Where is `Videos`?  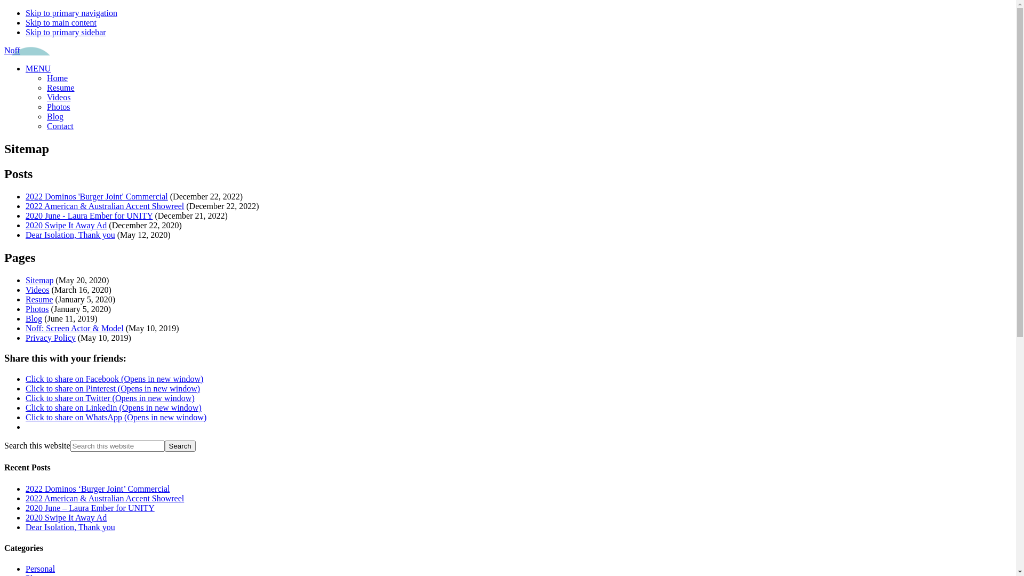
Videos is located at coordinates (59, 97).